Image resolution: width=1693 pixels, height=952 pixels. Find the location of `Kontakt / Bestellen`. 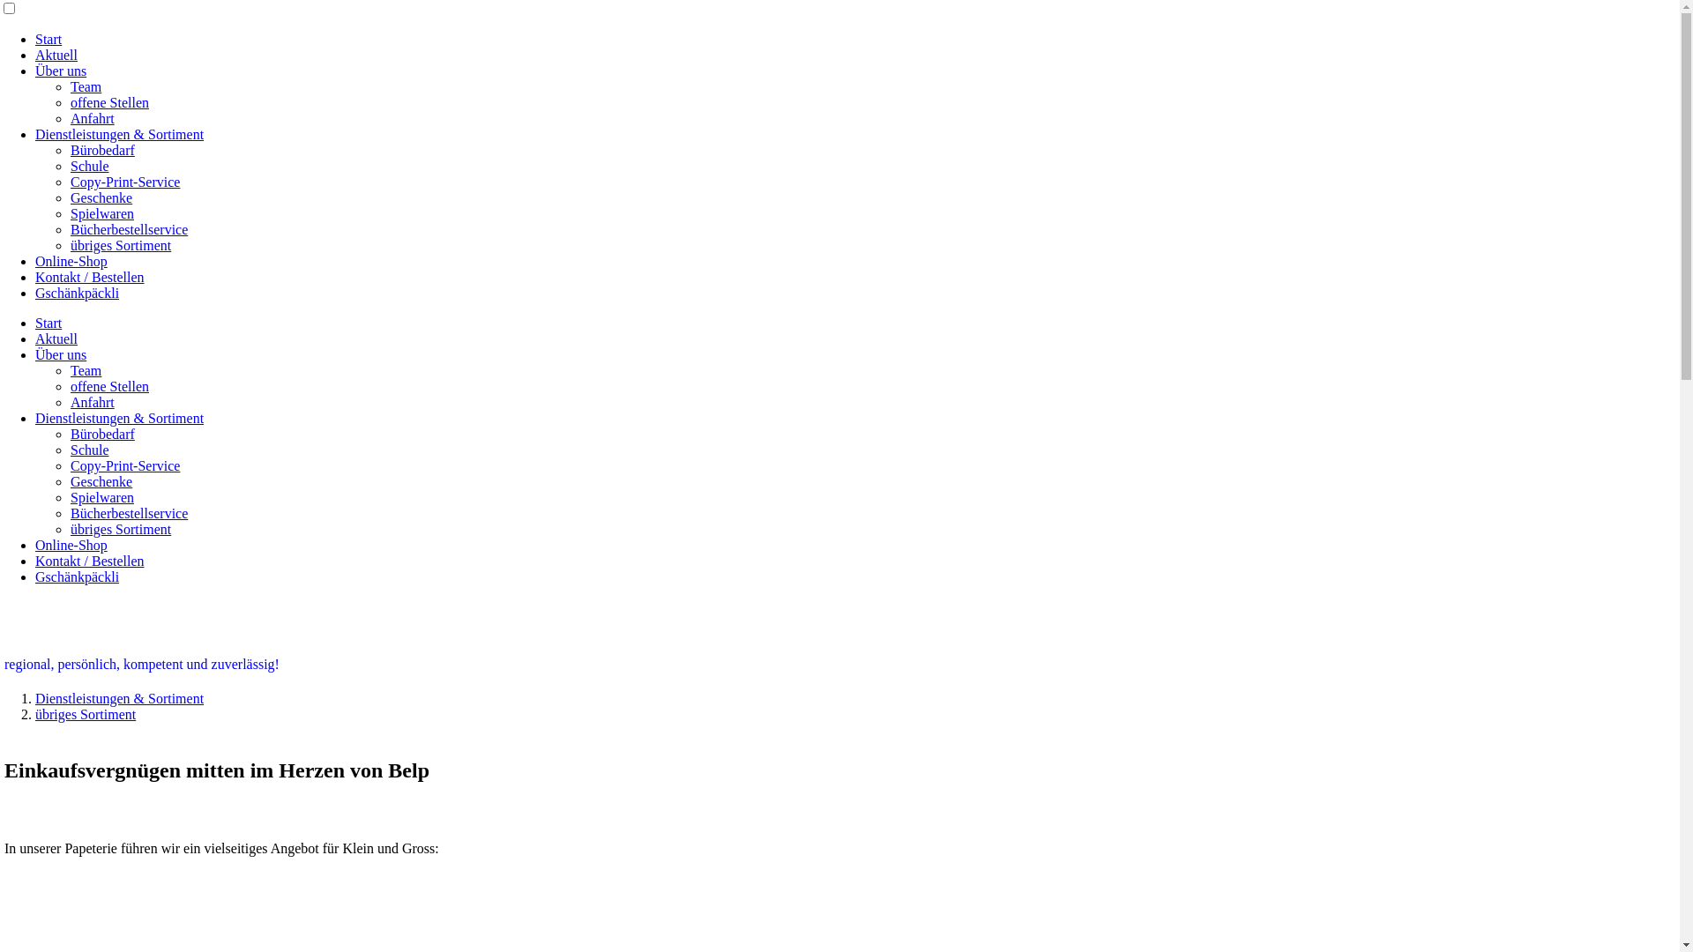

Kontakt / Bestellen is located at coordinates (90, 277).